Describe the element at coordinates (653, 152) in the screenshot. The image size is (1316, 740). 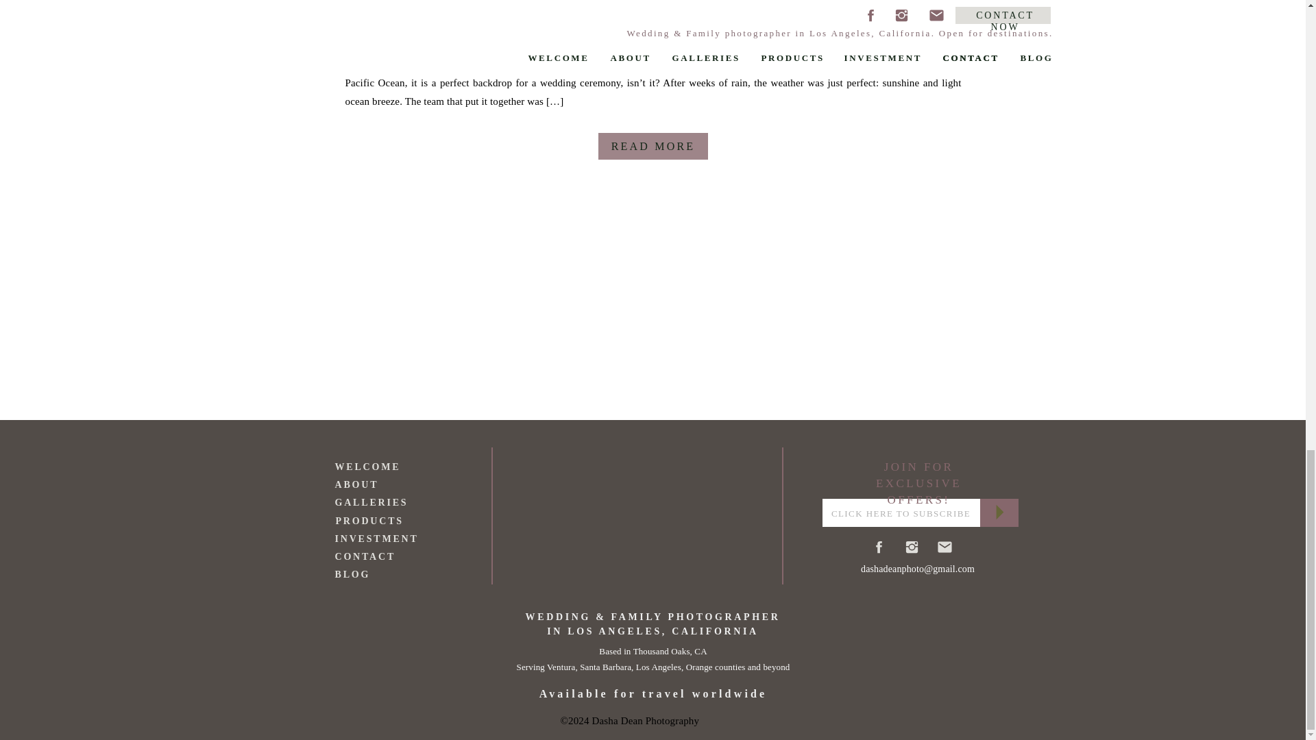
I see `READ MORE` at that location.